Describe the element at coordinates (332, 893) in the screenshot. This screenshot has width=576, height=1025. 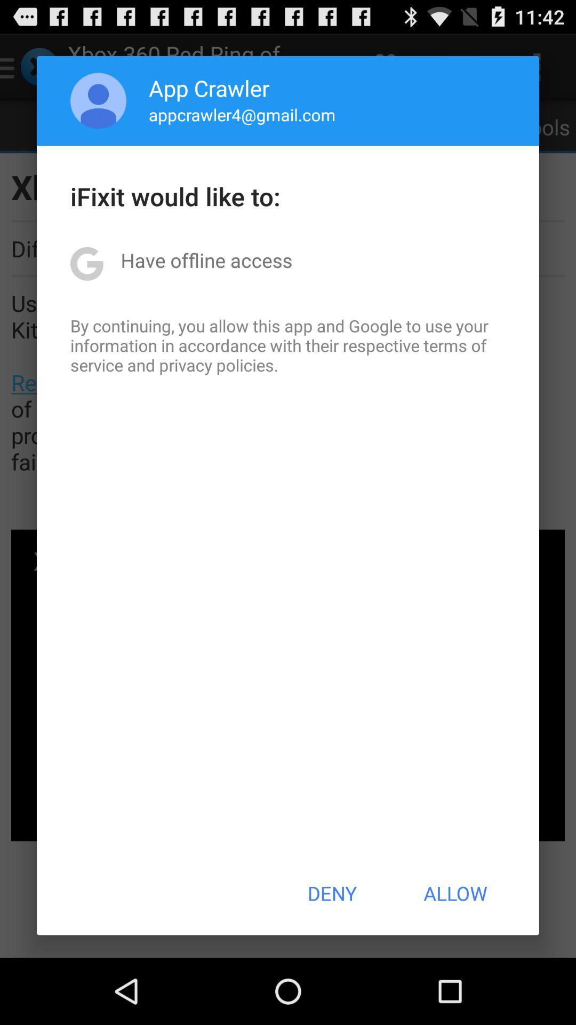
I see `open the icon to the left of allow` at that location.